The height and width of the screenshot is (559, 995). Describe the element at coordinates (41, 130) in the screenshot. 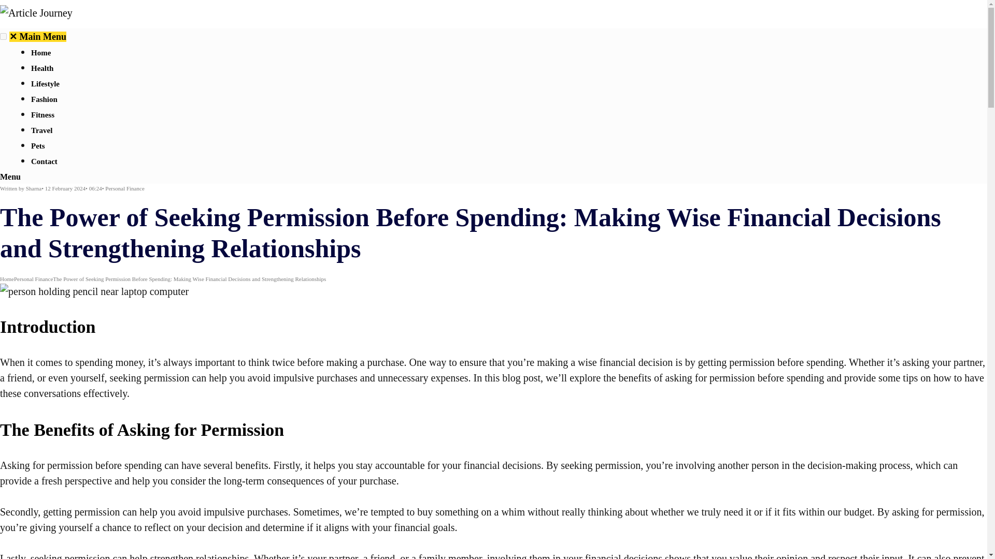

I see `Travel` at that location.